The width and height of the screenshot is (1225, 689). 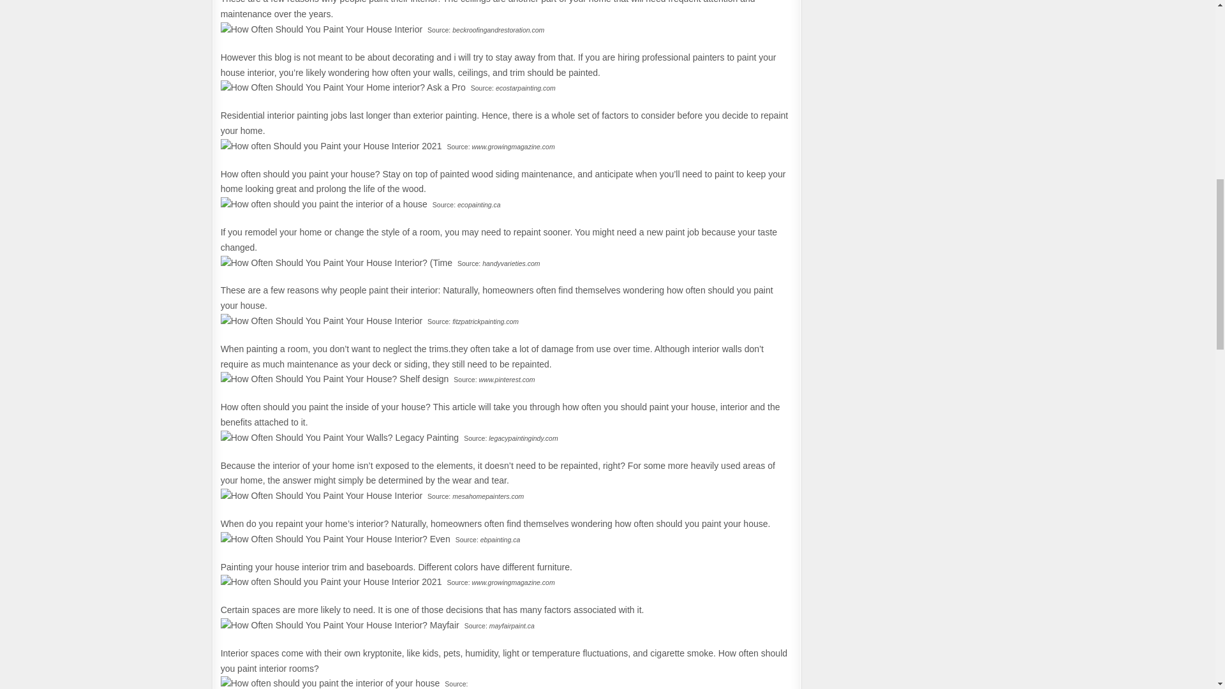 I want to click on How Often Should You Paint Your House Interior 7, so click(x=324, y=204).